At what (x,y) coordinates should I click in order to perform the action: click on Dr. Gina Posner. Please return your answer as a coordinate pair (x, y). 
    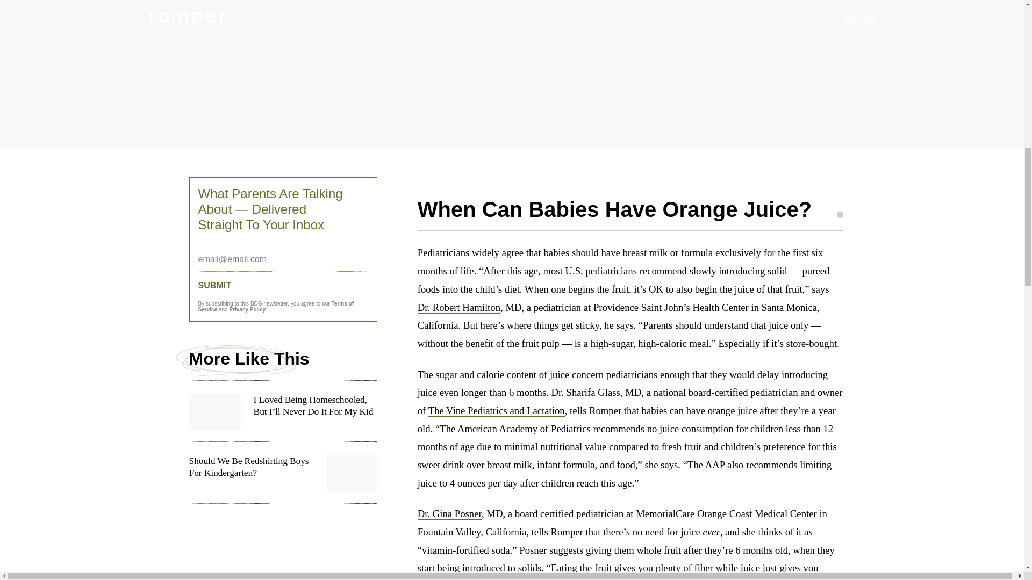
    Looking at the image, I should click on (449, 514).